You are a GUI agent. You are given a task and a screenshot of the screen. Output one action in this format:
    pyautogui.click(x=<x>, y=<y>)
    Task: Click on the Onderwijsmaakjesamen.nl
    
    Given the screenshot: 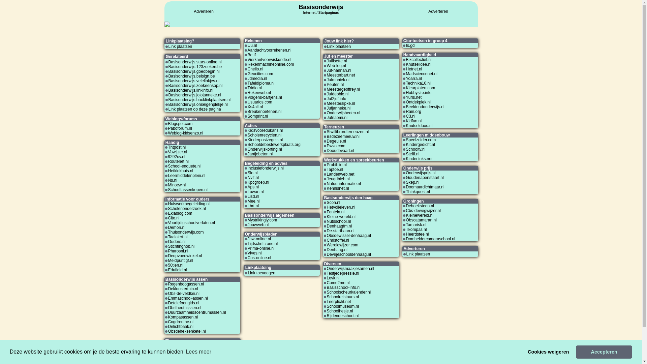 What is the action you would take?
    pyautogui.click(x=350, y=269)
    